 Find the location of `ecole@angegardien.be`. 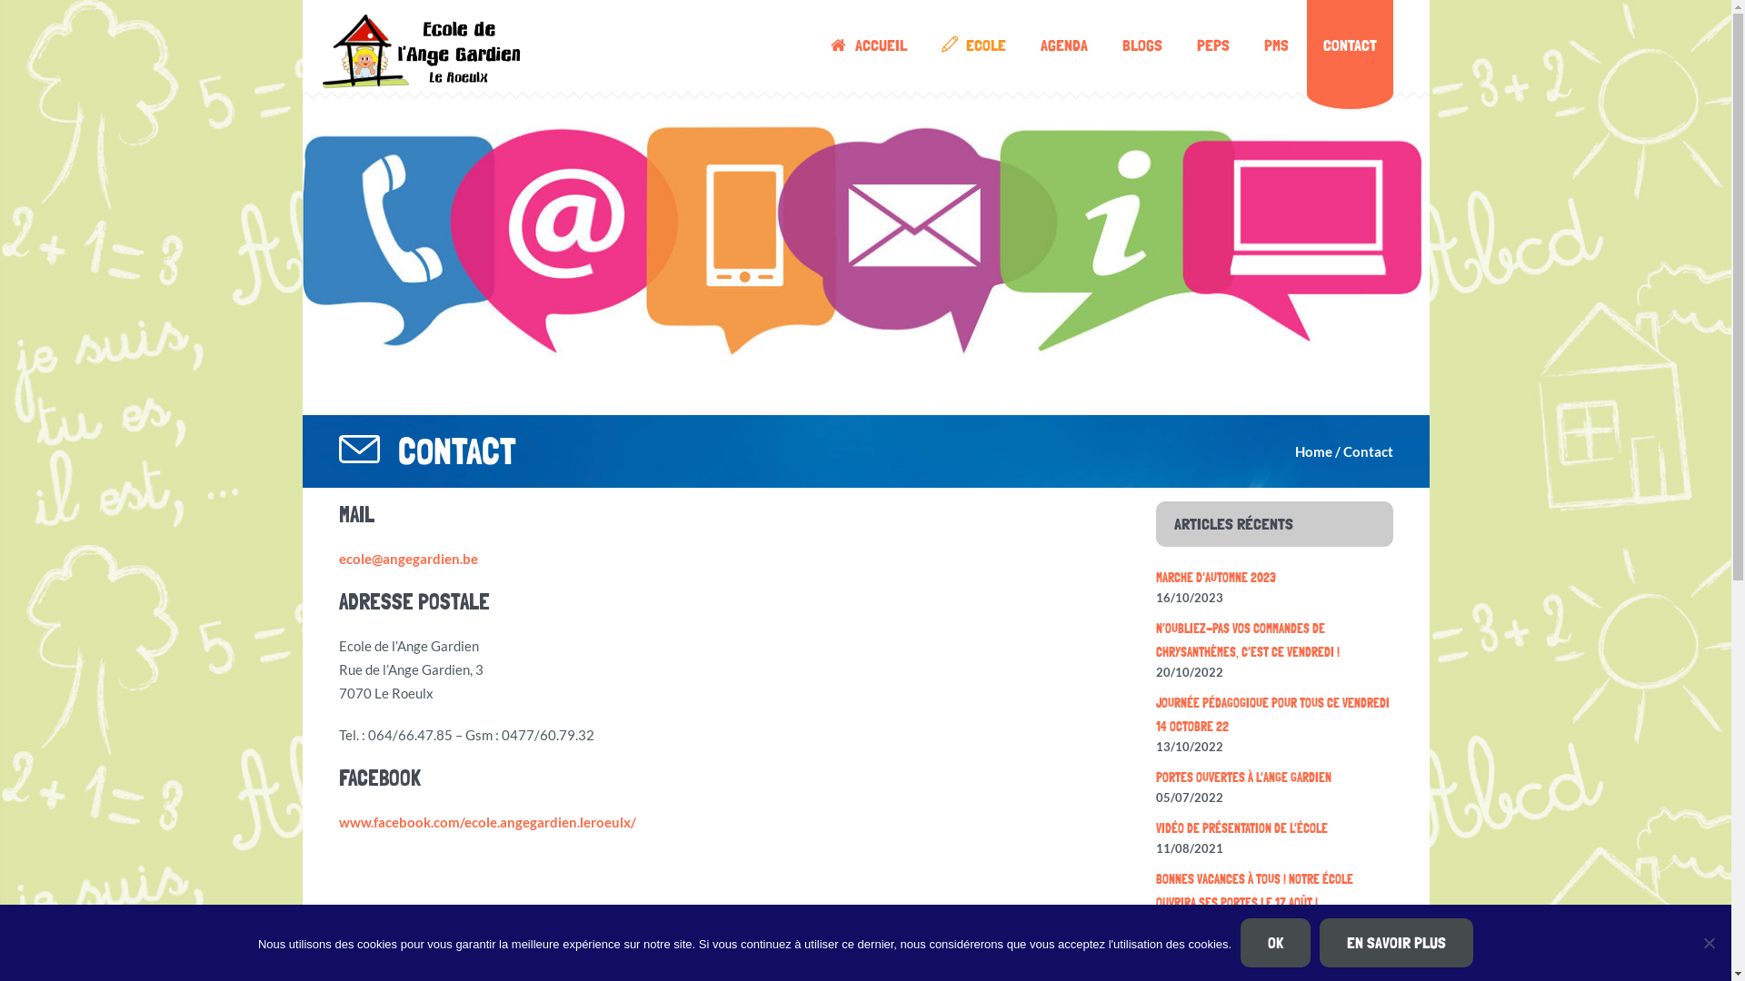

ecole@angegardien.be is located at coordinates (407, 558).